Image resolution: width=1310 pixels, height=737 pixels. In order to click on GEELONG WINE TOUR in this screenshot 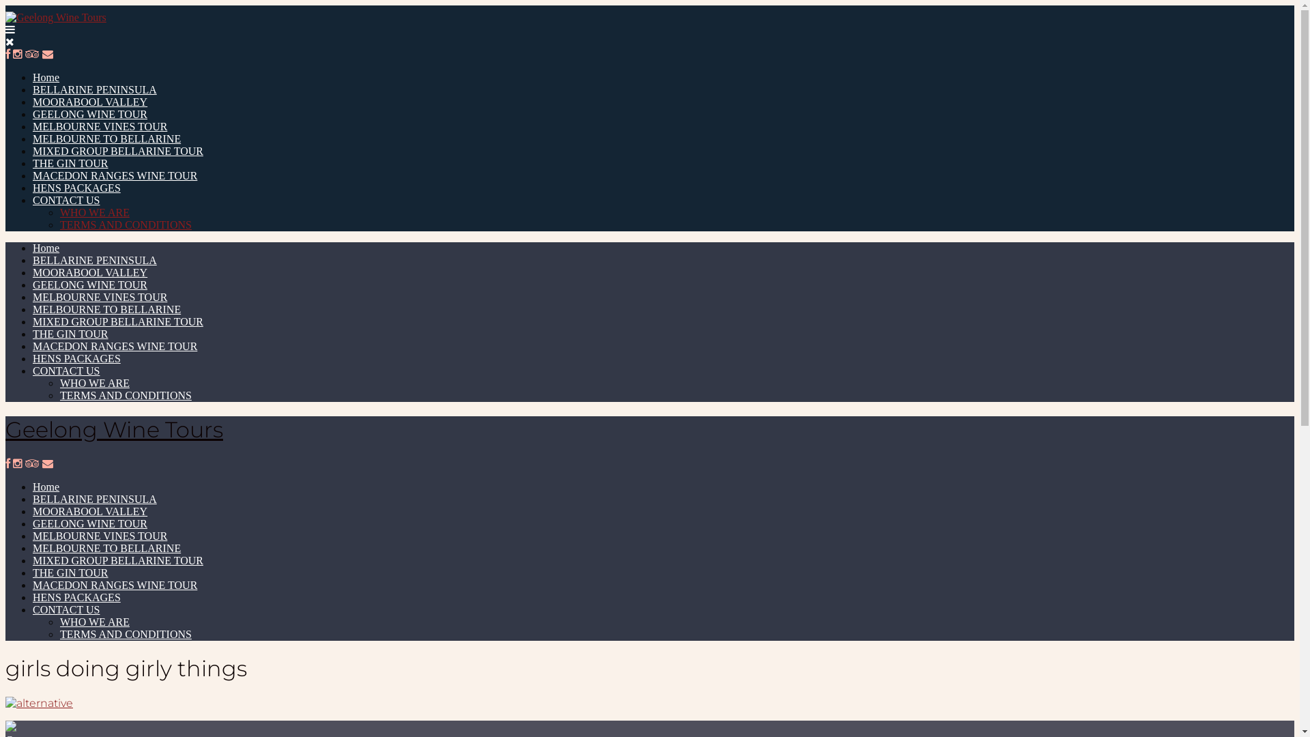, I will do `click(90, 523)`.